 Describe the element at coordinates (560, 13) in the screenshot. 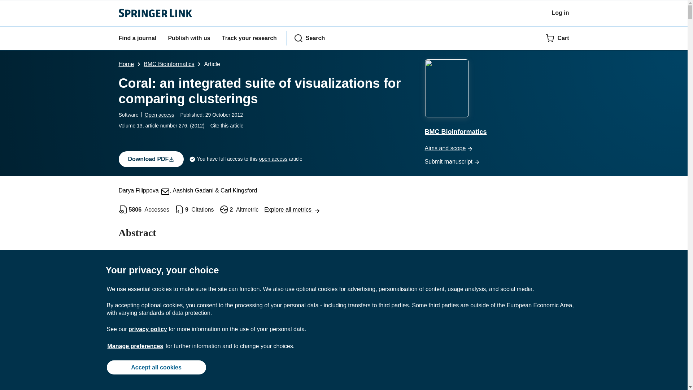

I see `Log in` at that location.